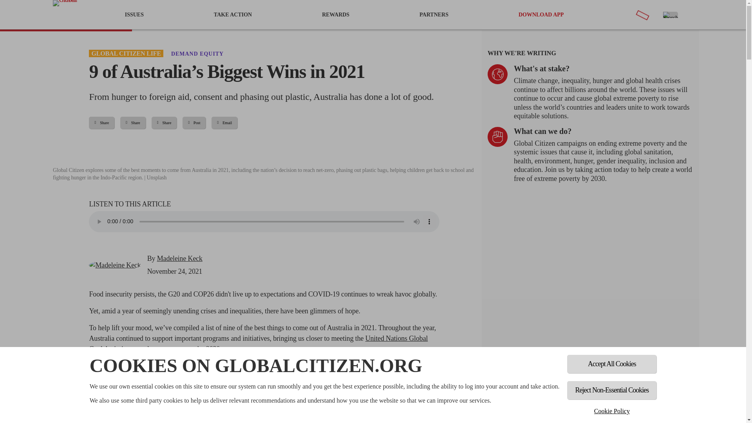 The width and height of the screenshot is (752, 423). I want to click on Madeleine Keck, so click(114, 266).